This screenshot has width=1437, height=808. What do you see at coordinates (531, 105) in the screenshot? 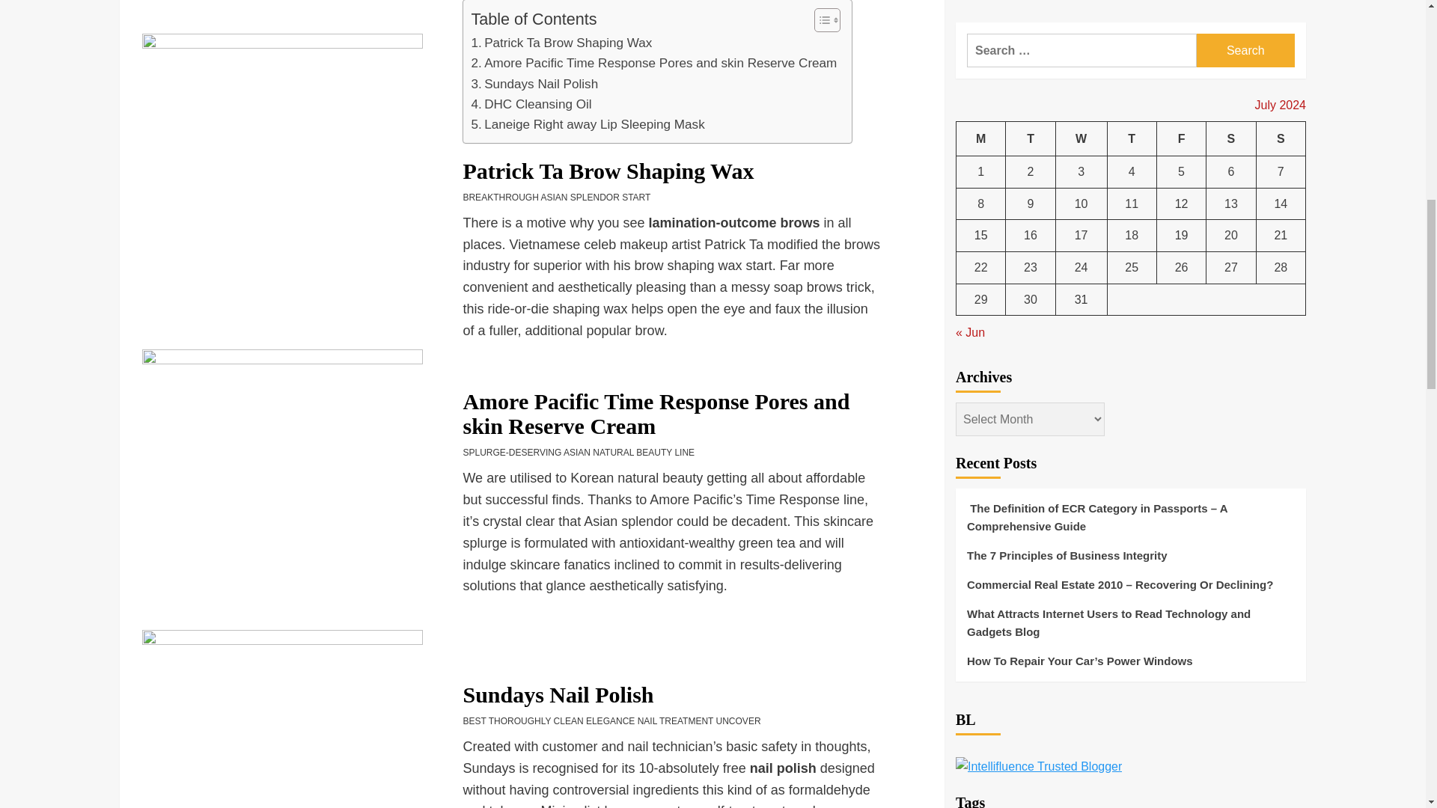
I see `DHC Cleansing Oil` at bounding box center [531, 105].